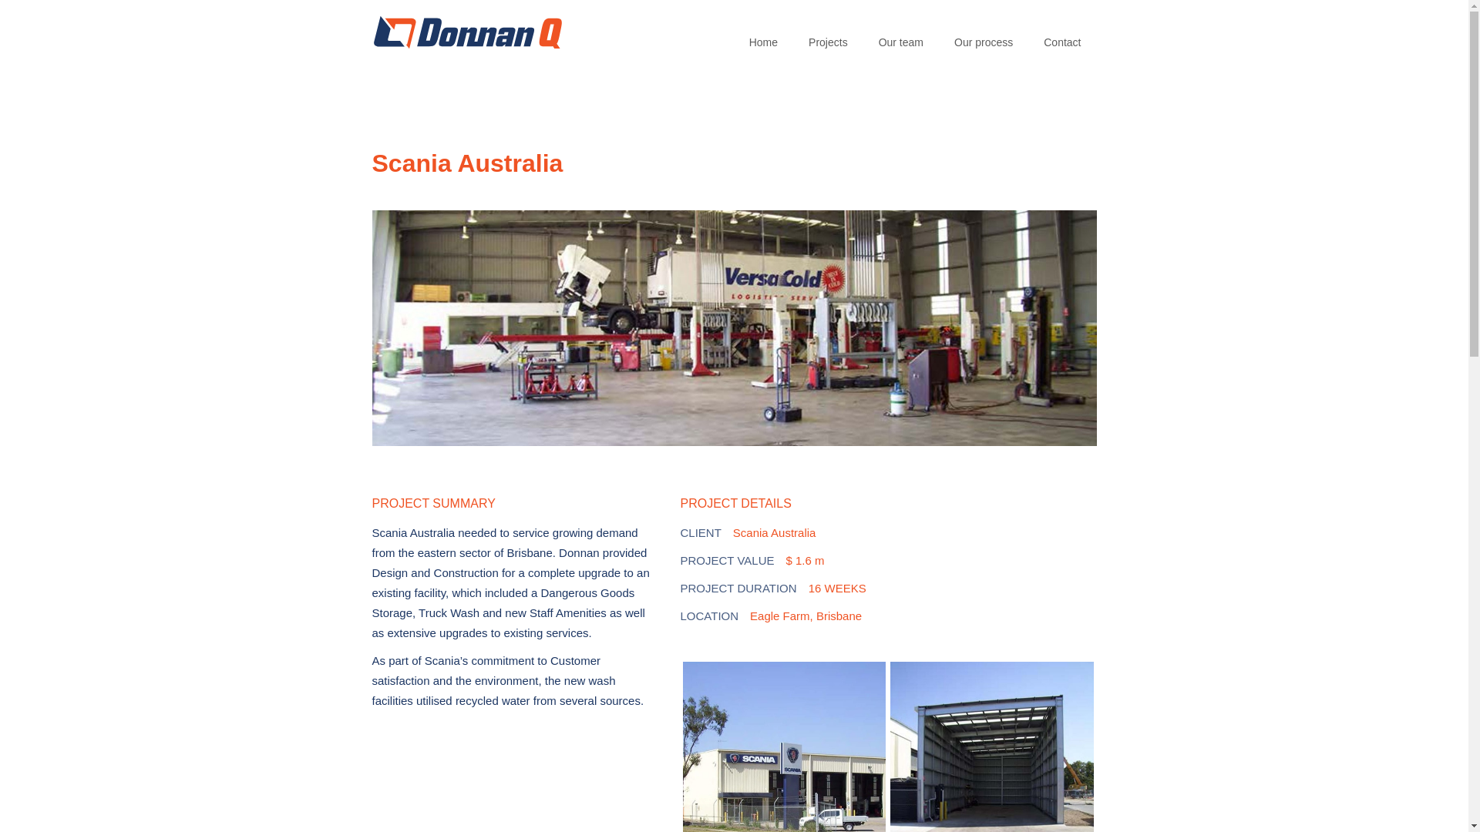 This screenshot has height=832, width=1480. Describe the element at coordinates (901, 35) in the screenshot. I see `Our team` at that location.